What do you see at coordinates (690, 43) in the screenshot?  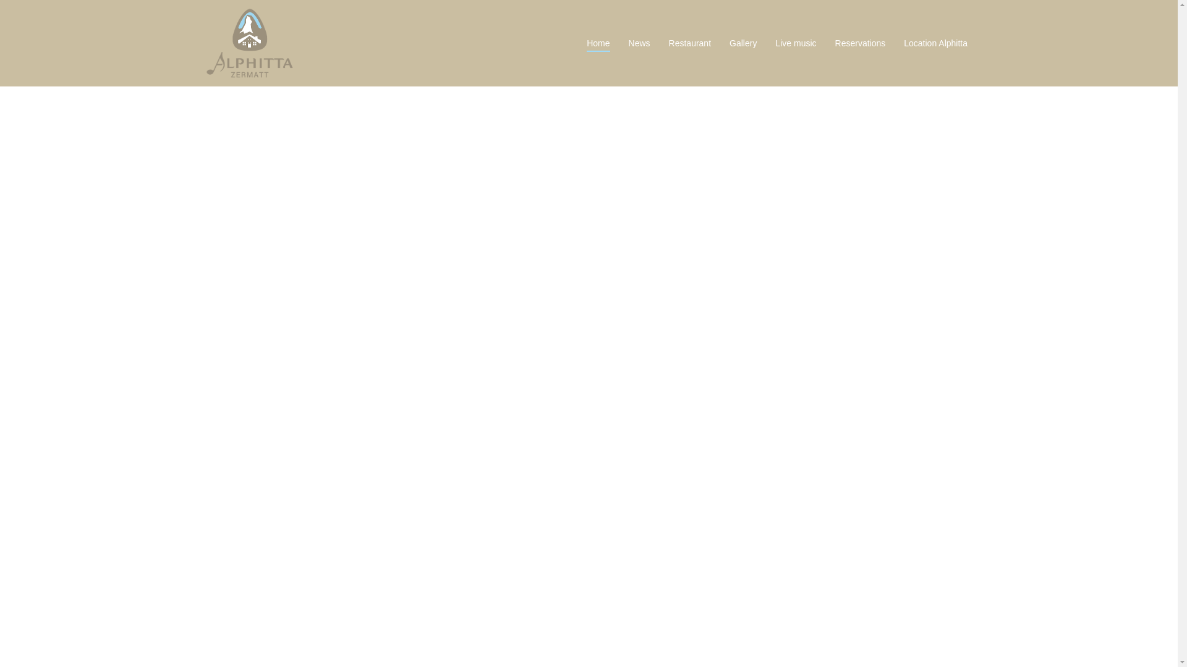 I see `Restaurant` at bounding box center [690, 43].